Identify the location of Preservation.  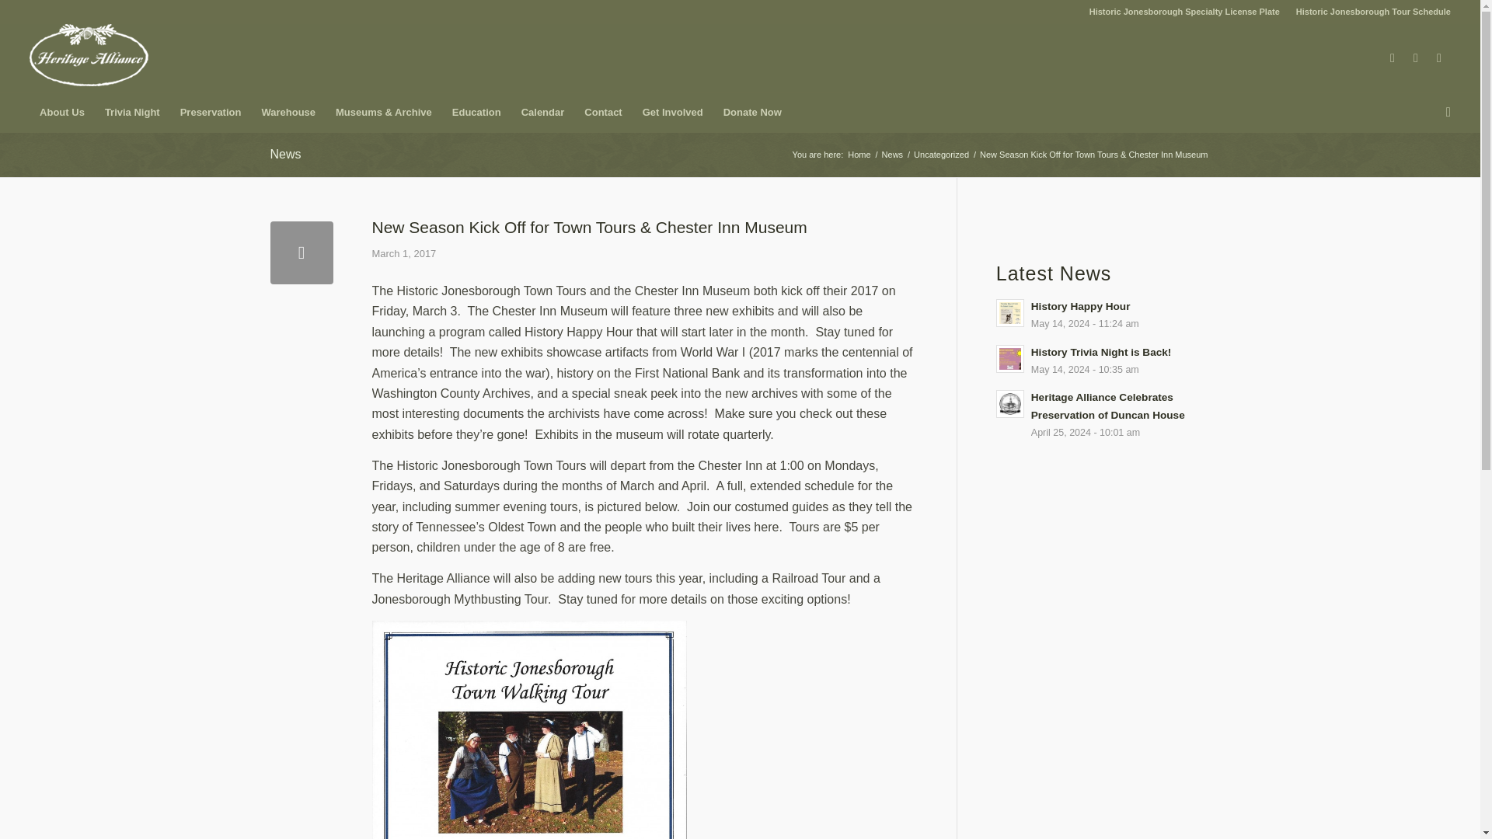
(211, 112).